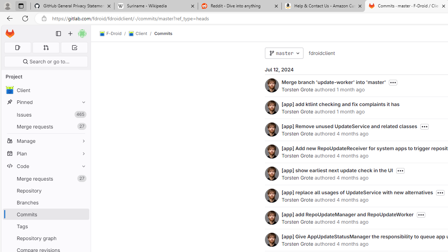  What do you see at coordinates (82, 190) in the screenshot?
I see `Pin Repository` at bounding box center [82, 190].